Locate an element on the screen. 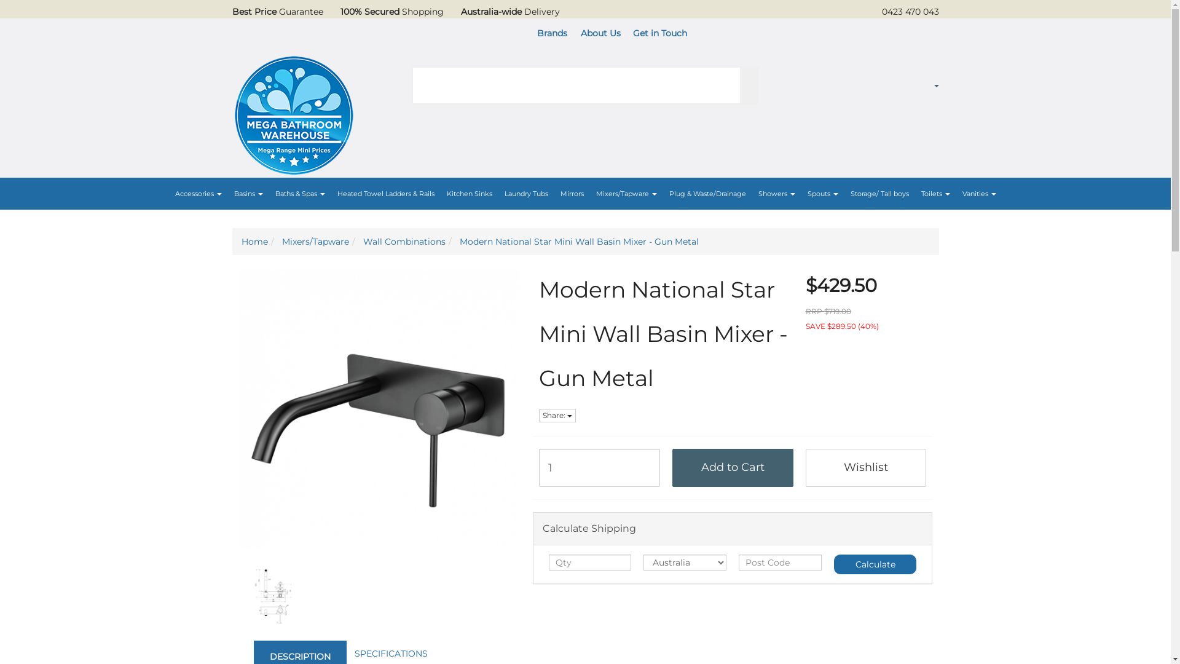 The height and width of the screenshot is (664, 1180). Toilets is located at coordinates (935, 194).